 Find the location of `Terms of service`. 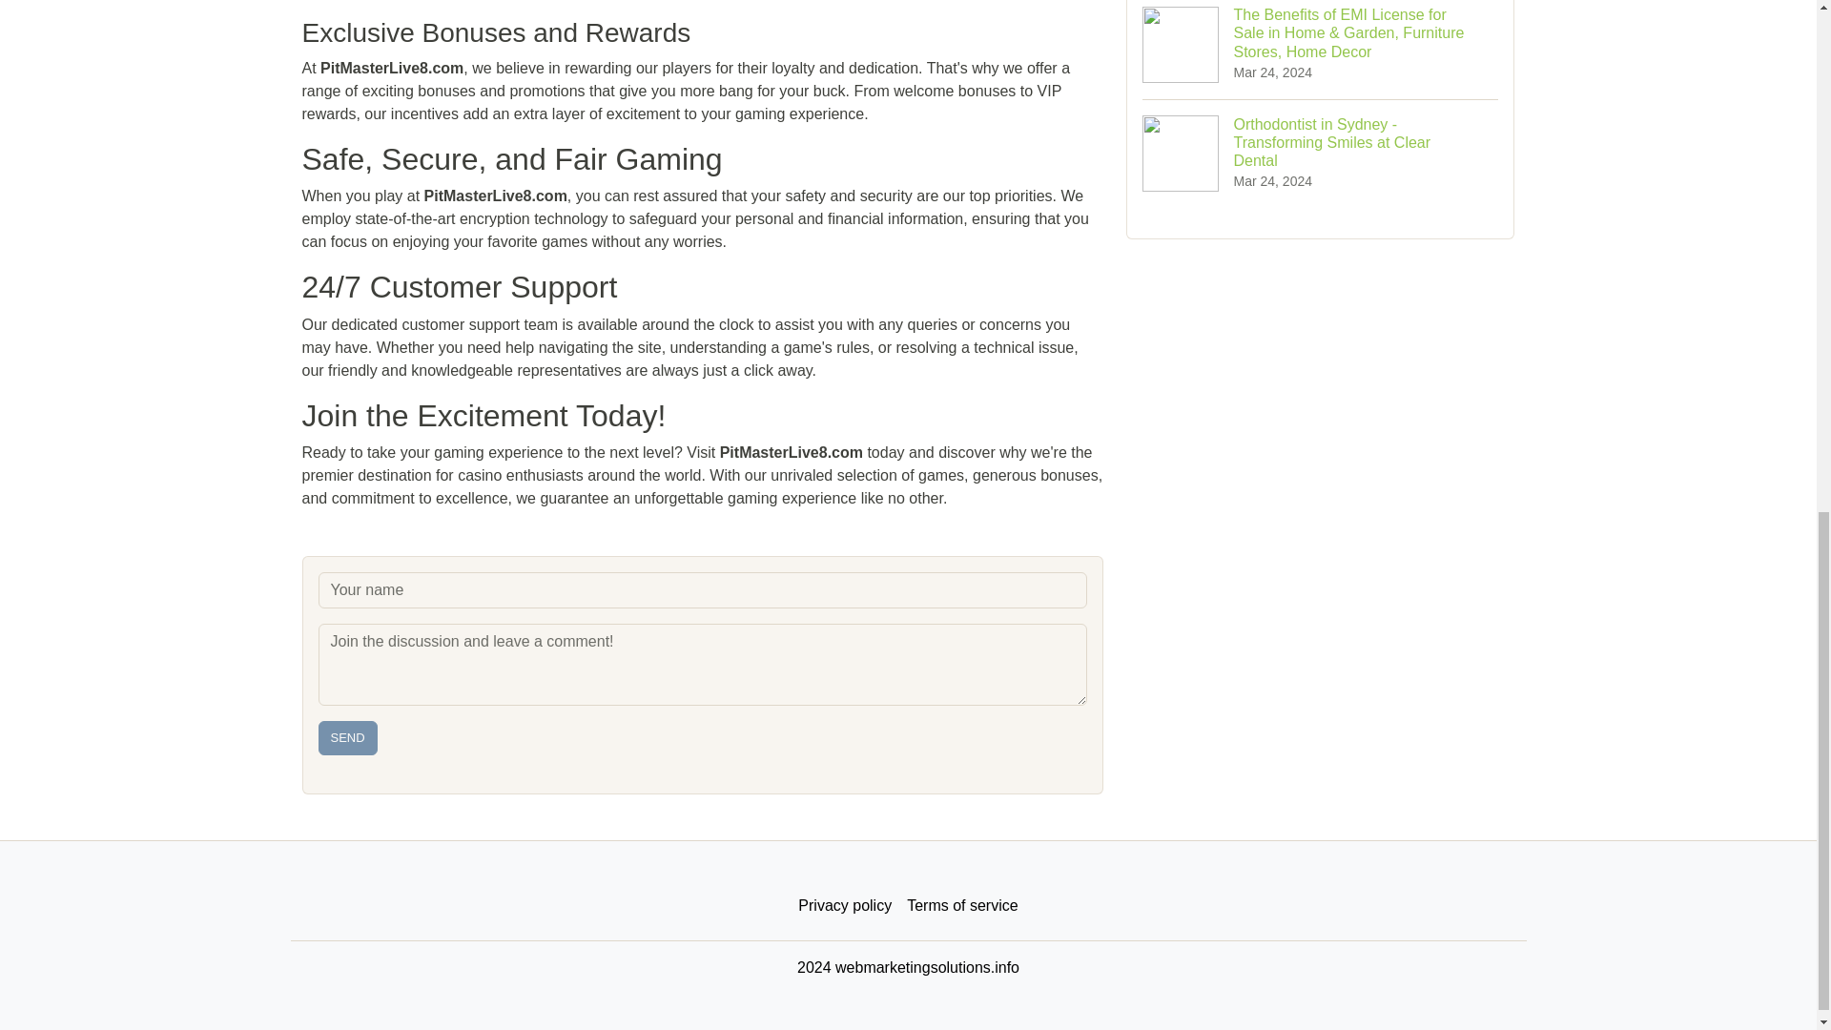

Terms of service is located at coordinates (961, 905).